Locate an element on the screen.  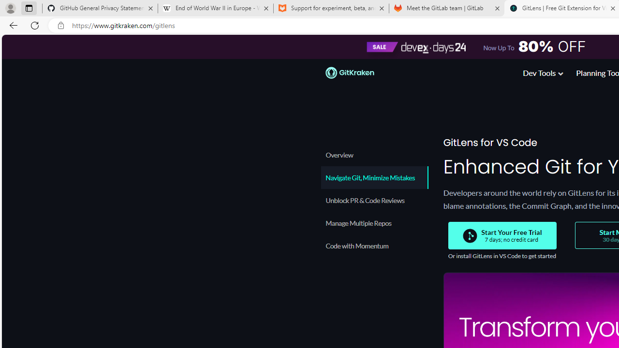
Or install GitLens in VS Code to get started is located at coordinates (501, 256).